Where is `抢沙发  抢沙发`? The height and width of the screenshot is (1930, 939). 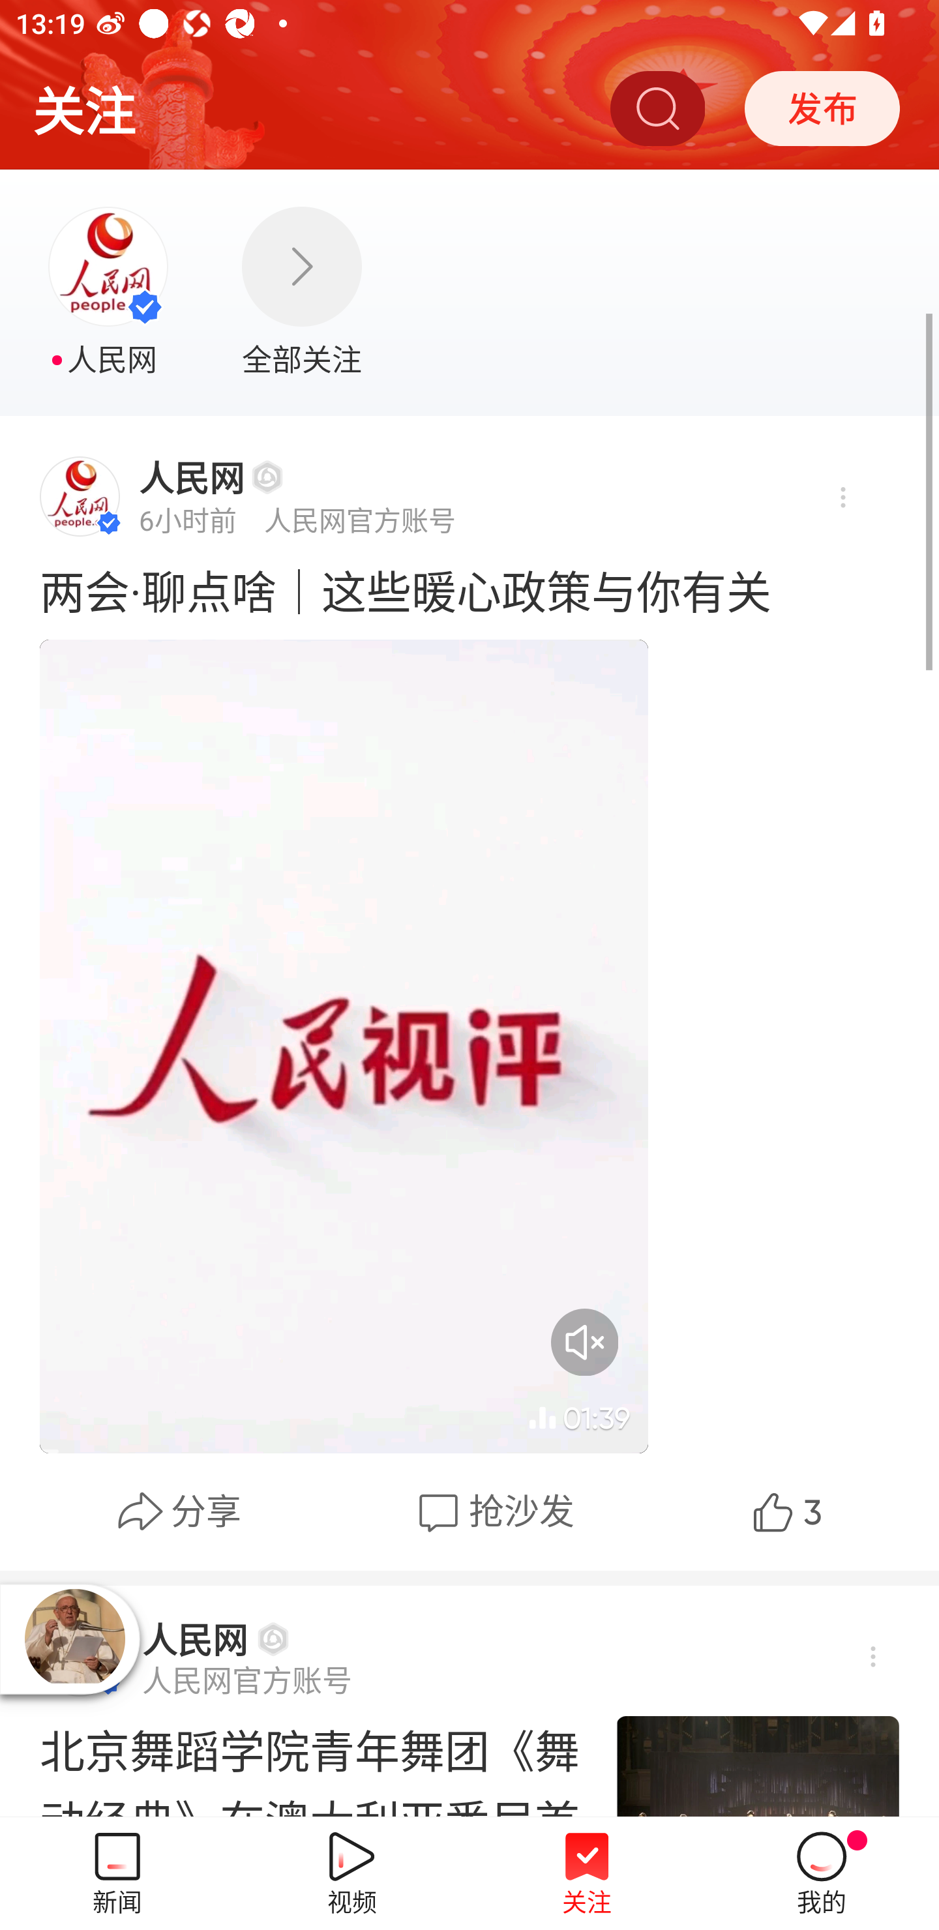 抢沙发  抢沙发 is located at coordinates (494, 1511).